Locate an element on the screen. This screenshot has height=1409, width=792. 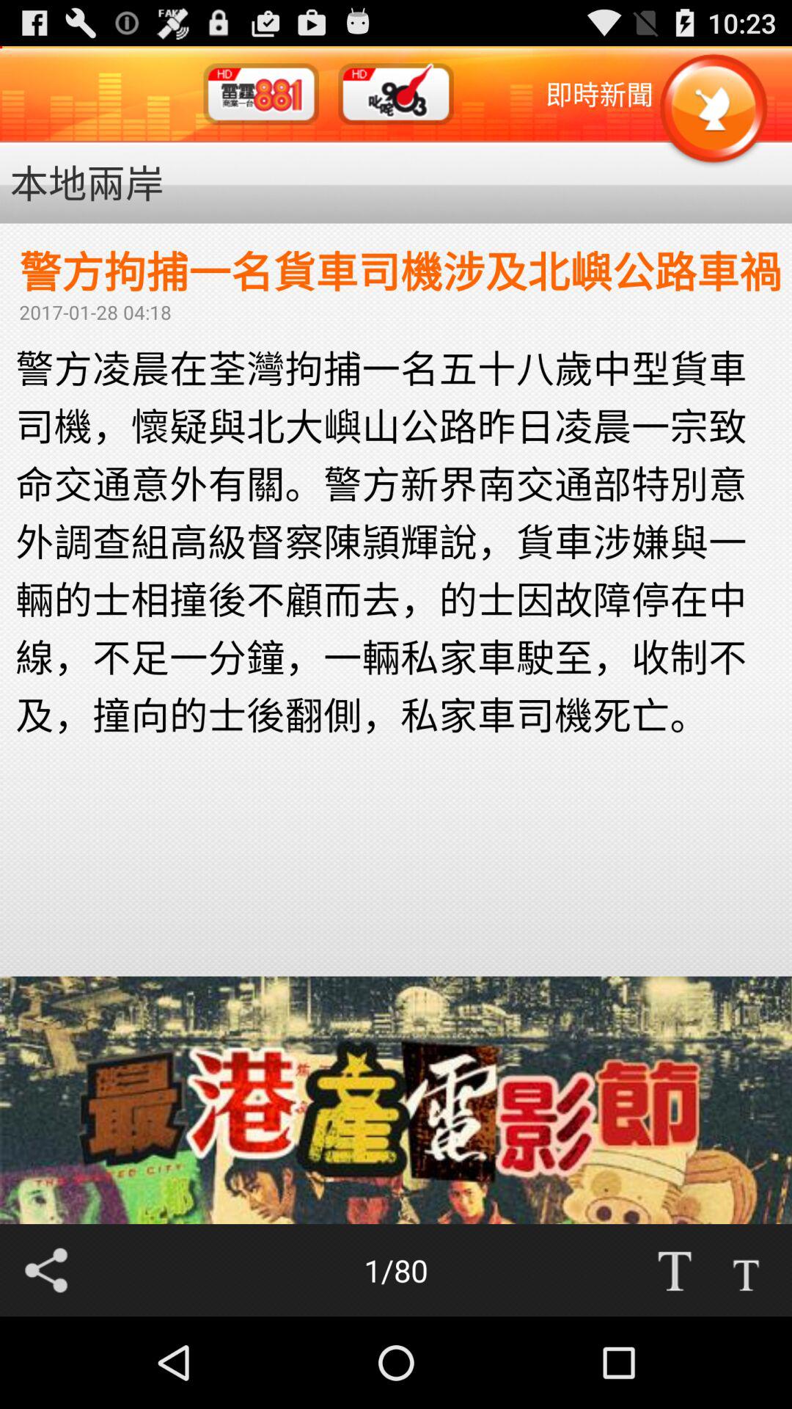
toggle selection is located at coordinates (746, 1270).